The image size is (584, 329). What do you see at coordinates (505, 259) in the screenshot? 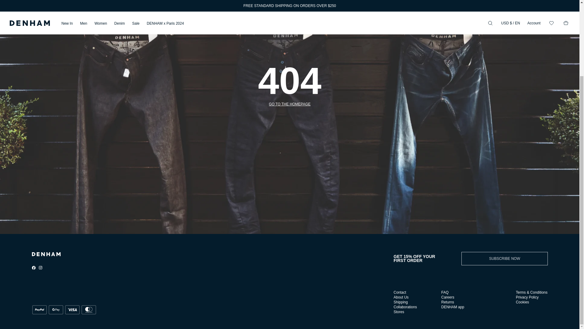
I see `SUBSCRIBE NOW` at bounding box center [505, 259].